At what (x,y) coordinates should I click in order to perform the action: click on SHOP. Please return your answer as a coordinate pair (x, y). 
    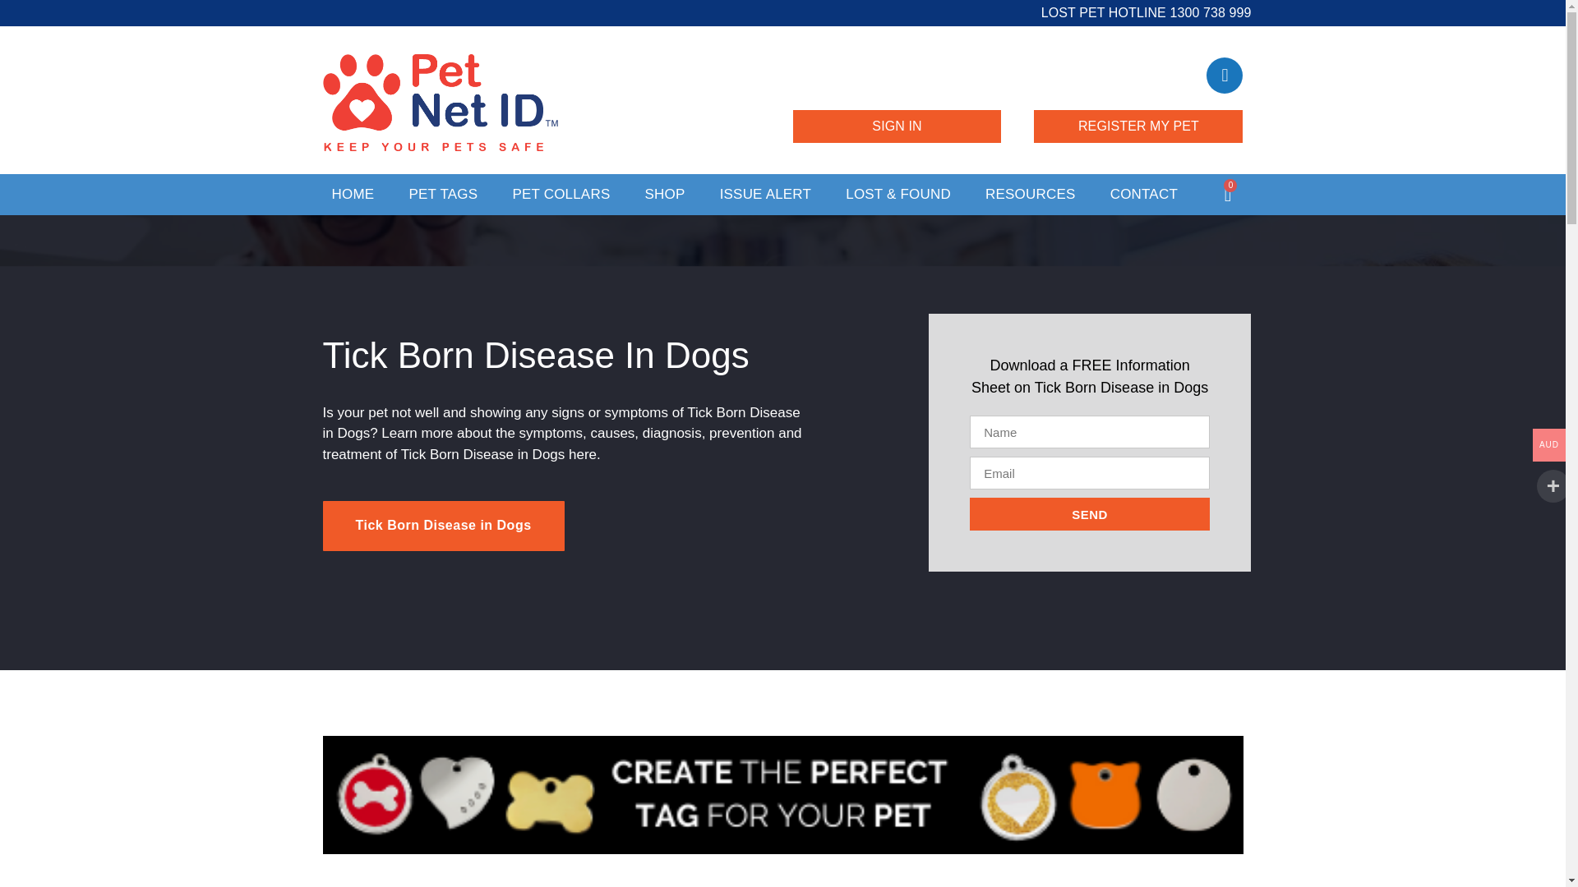
    Looking at the image, I should click on (664, 194).